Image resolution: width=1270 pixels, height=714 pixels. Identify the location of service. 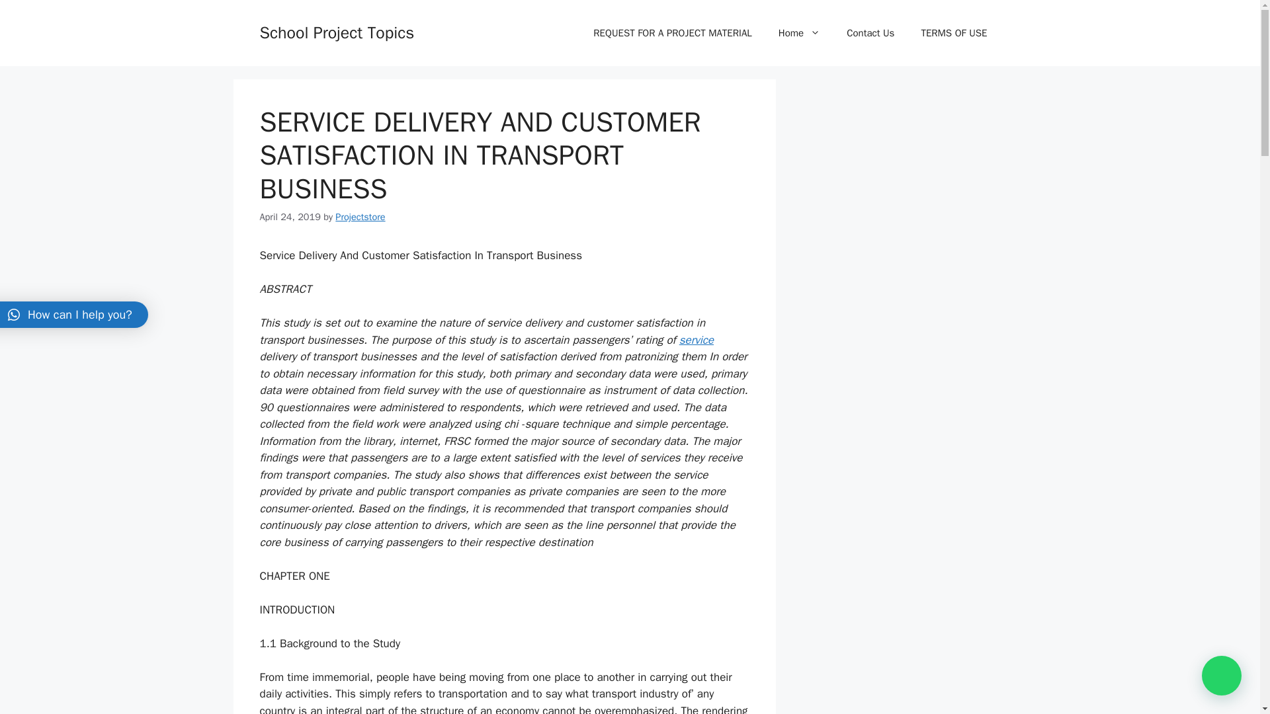
(697, 340).